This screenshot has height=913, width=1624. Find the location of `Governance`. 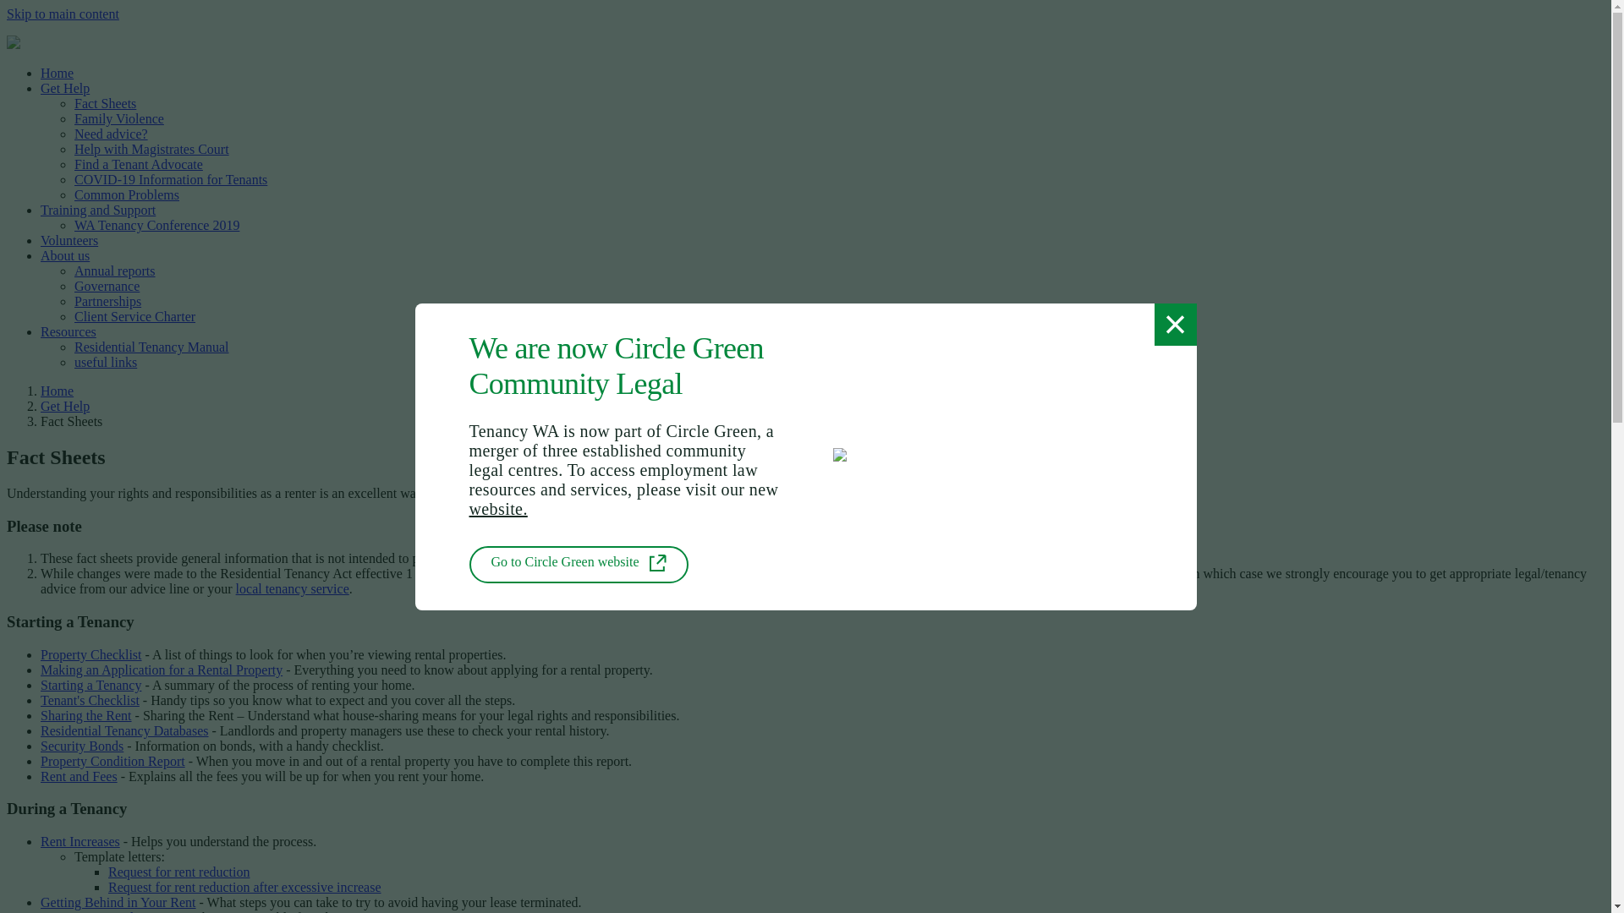

Governance is located at coordinates (107, 286).